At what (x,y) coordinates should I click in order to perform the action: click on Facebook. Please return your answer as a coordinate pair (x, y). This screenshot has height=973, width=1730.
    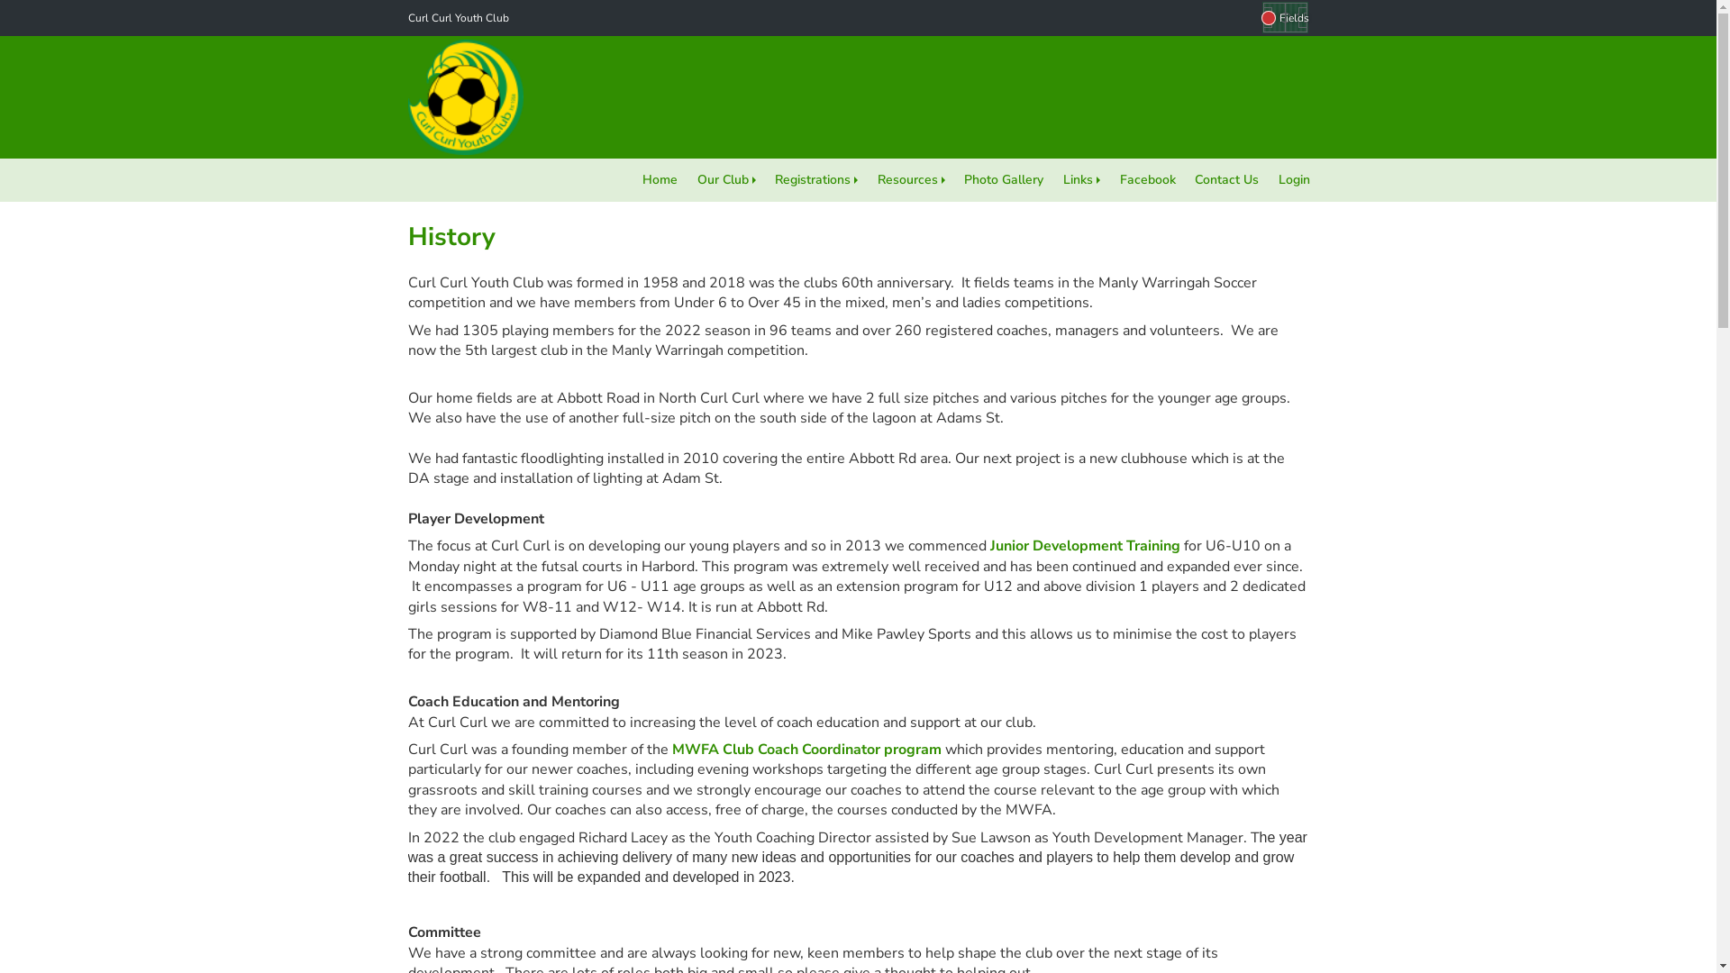
    Looking at the image, I should click on (1148, 180).